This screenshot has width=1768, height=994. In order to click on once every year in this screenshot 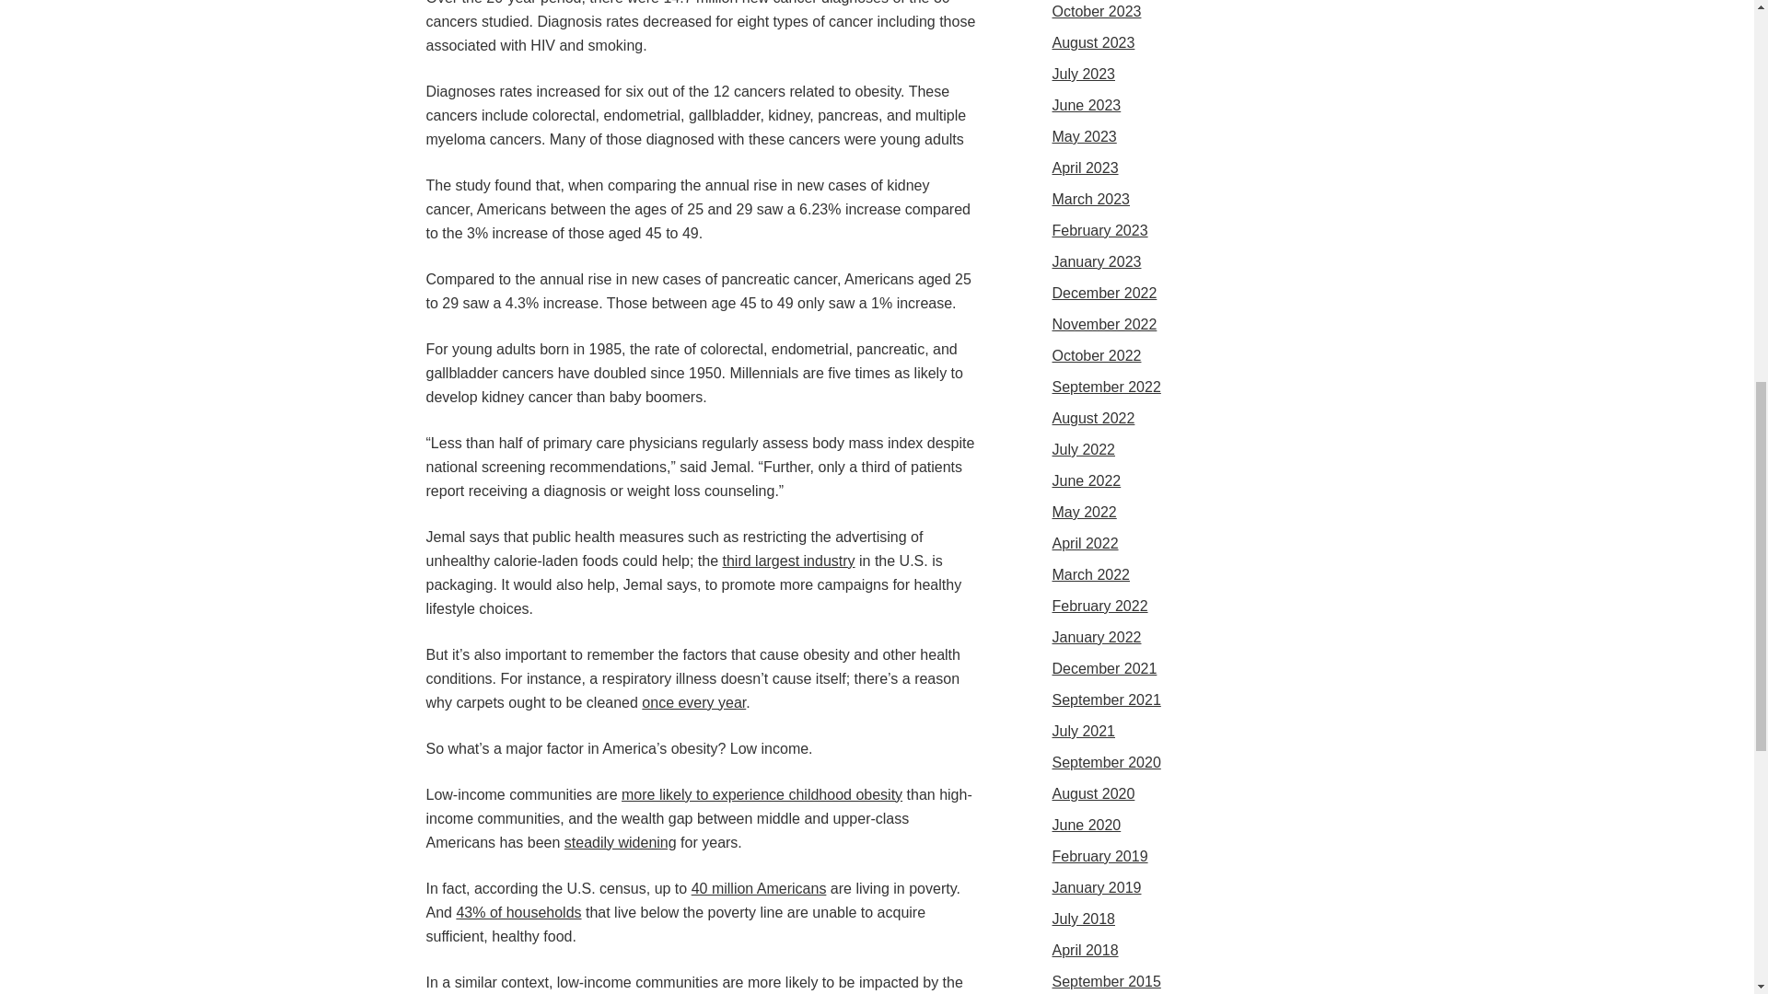, I will do `click(693, 702)`.